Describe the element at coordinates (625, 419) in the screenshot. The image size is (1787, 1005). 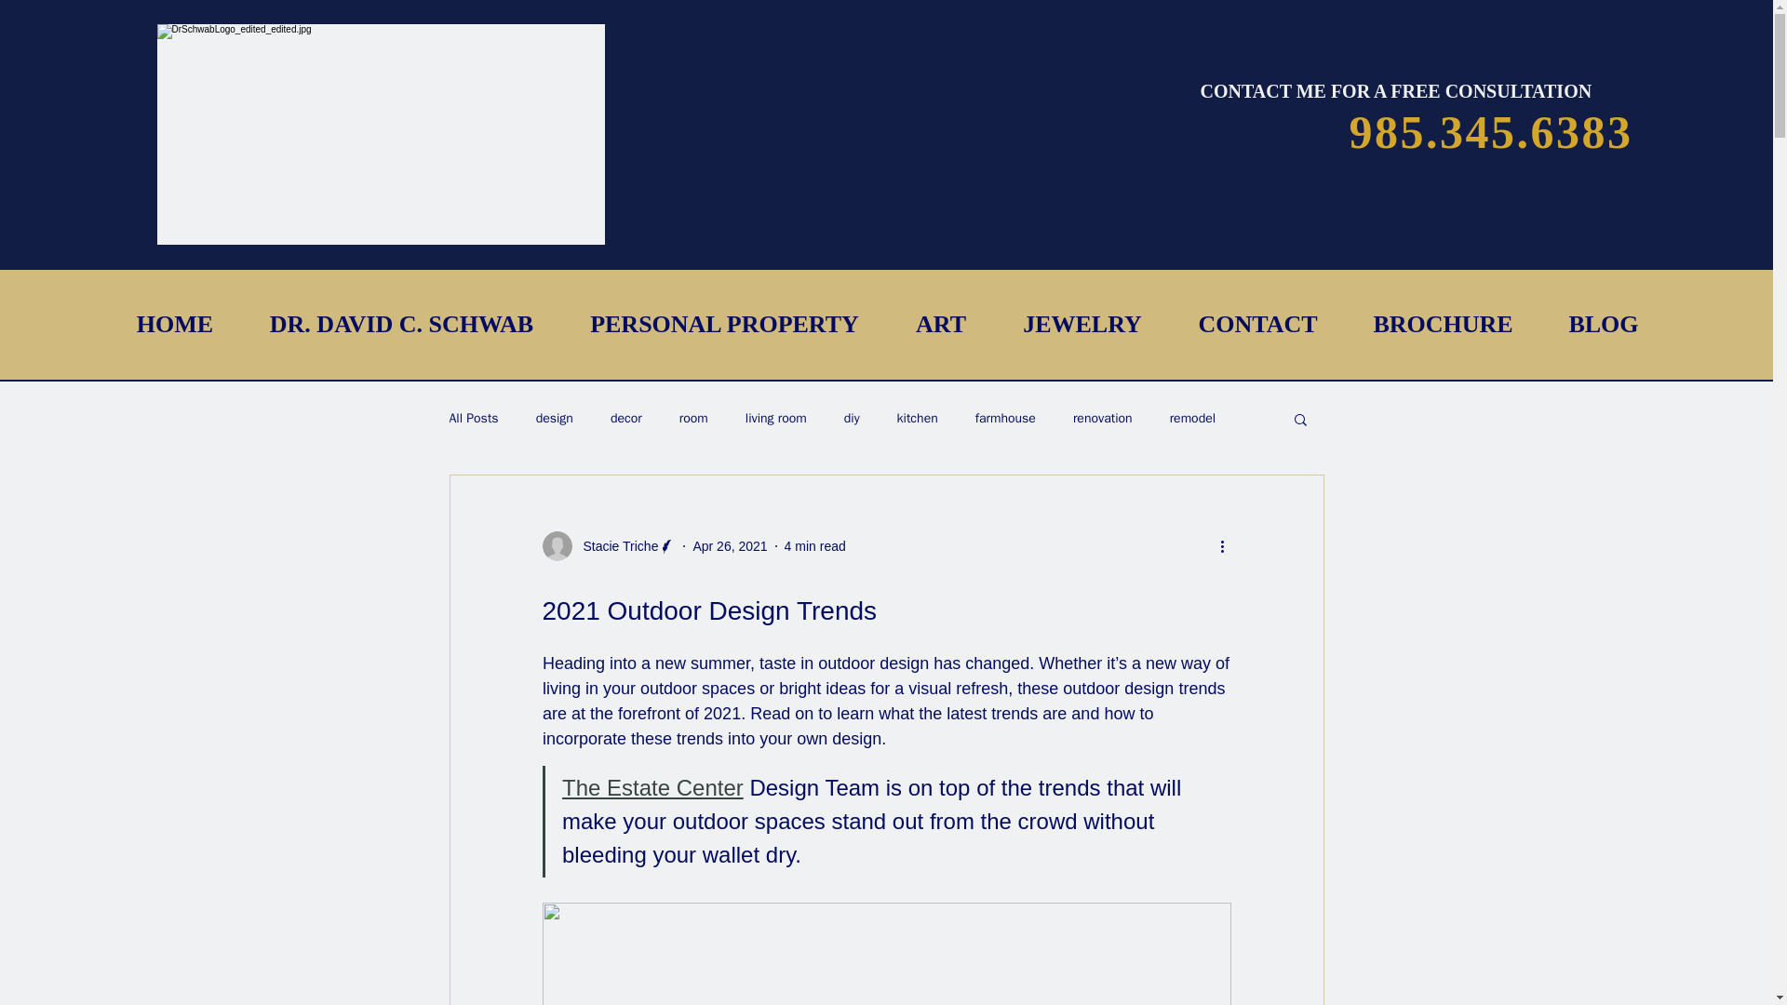
I see `decor` at that location.